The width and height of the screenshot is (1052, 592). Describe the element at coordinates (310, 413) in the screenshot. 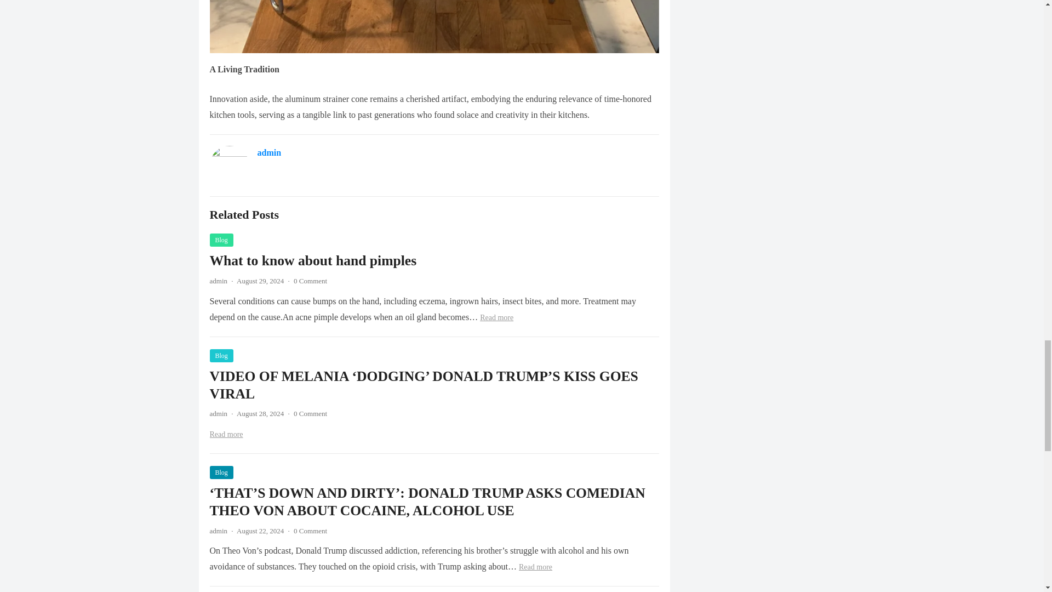

I see `0 Comment` at that location.